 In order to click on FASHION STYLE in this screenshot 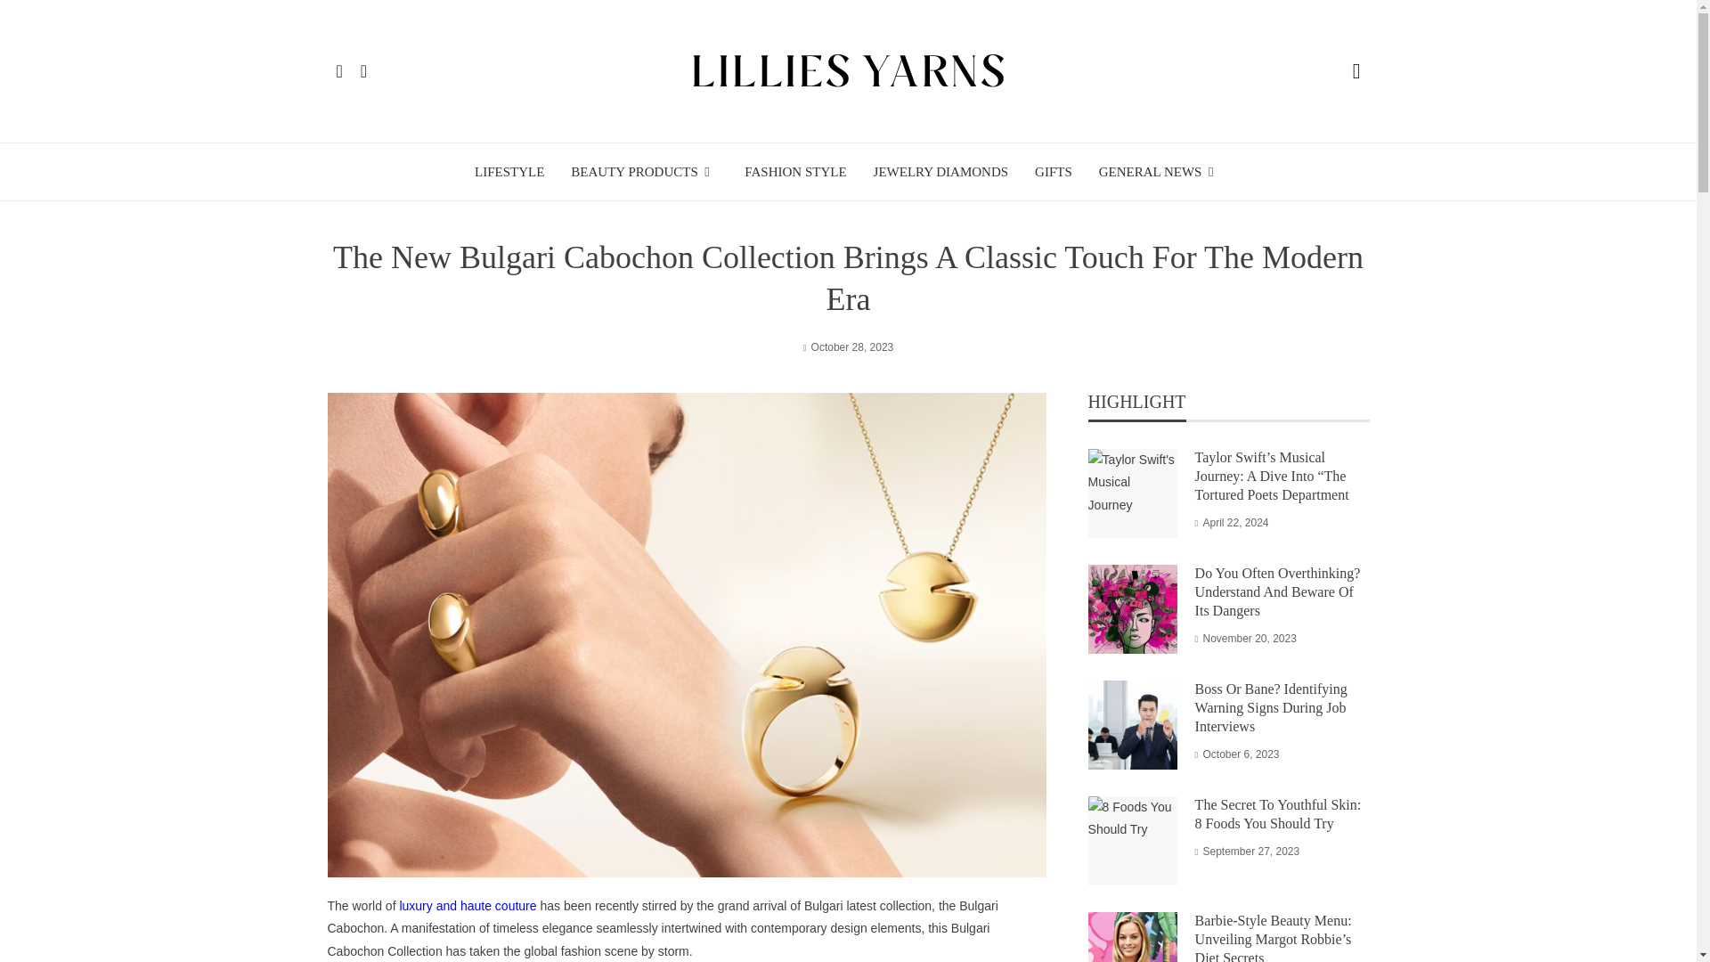, I will do `click(794, 172)`.